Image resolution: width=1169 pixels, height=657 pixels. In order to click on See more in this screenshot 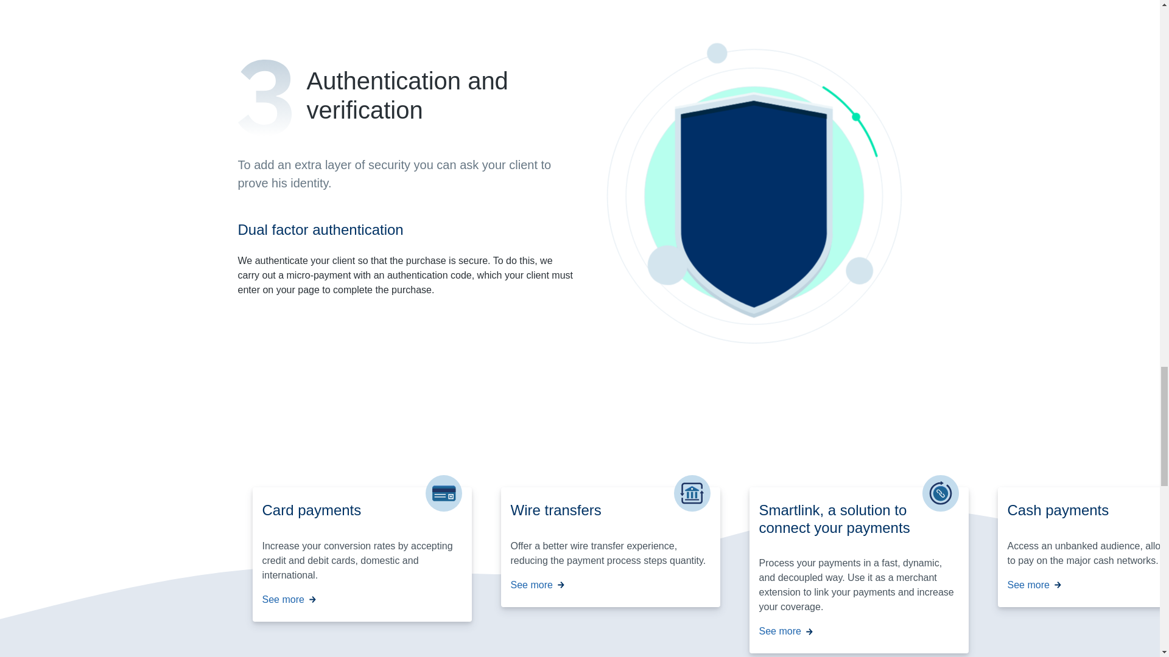, I will do `click(536, 584)`.